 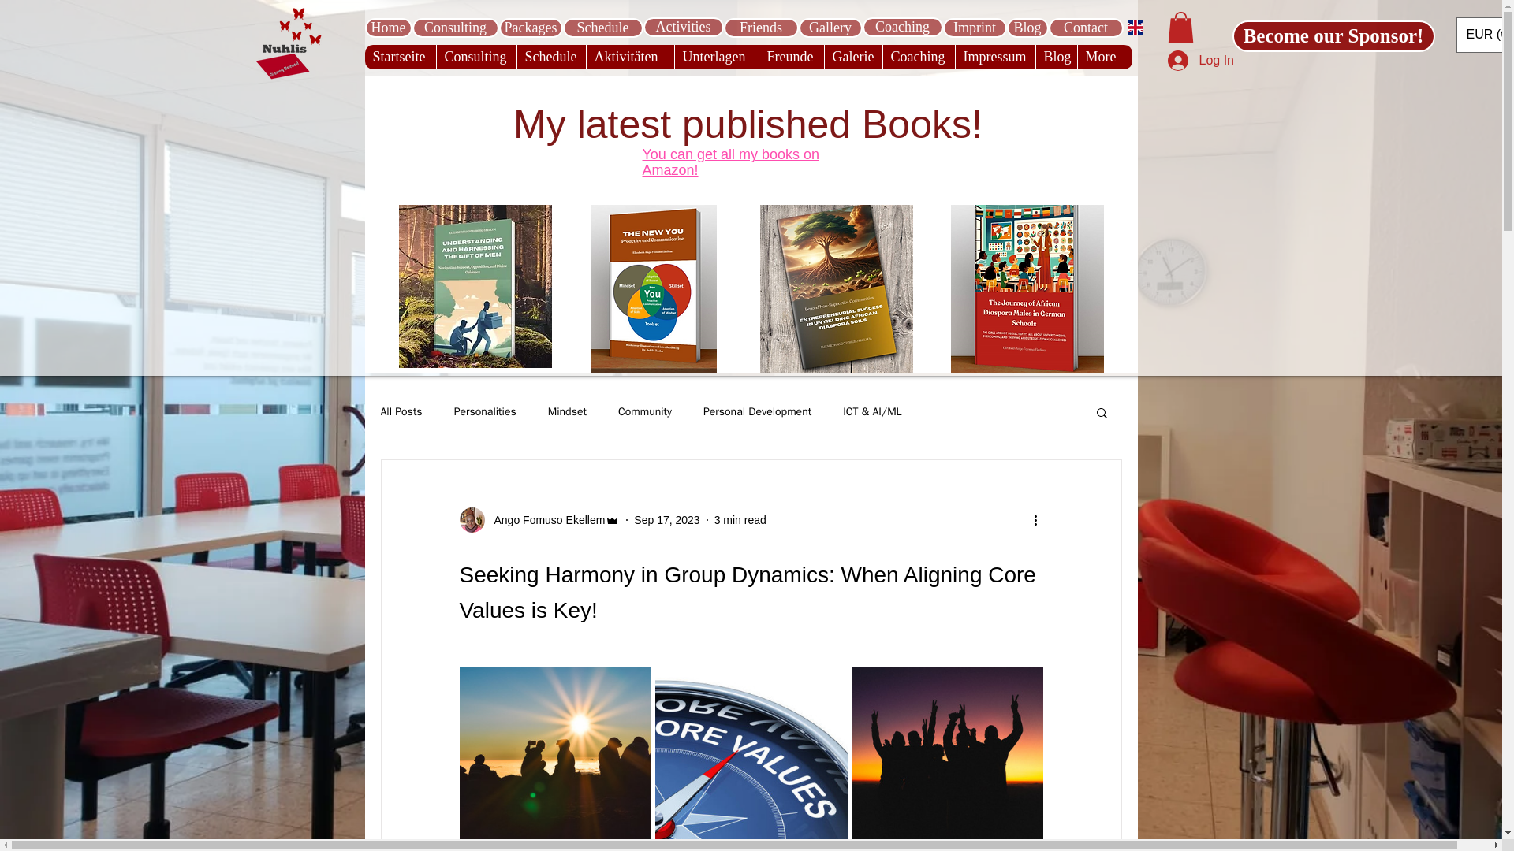 I want to click on Packages, so click(x=530, y=27).